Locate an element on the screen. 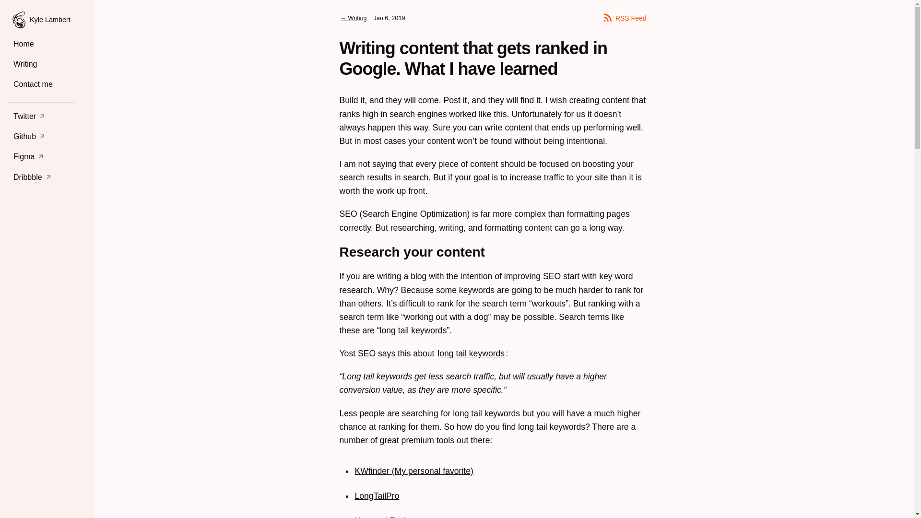 The image size is (921, 518). Keyword Tool is located at coordinates (380, 517).